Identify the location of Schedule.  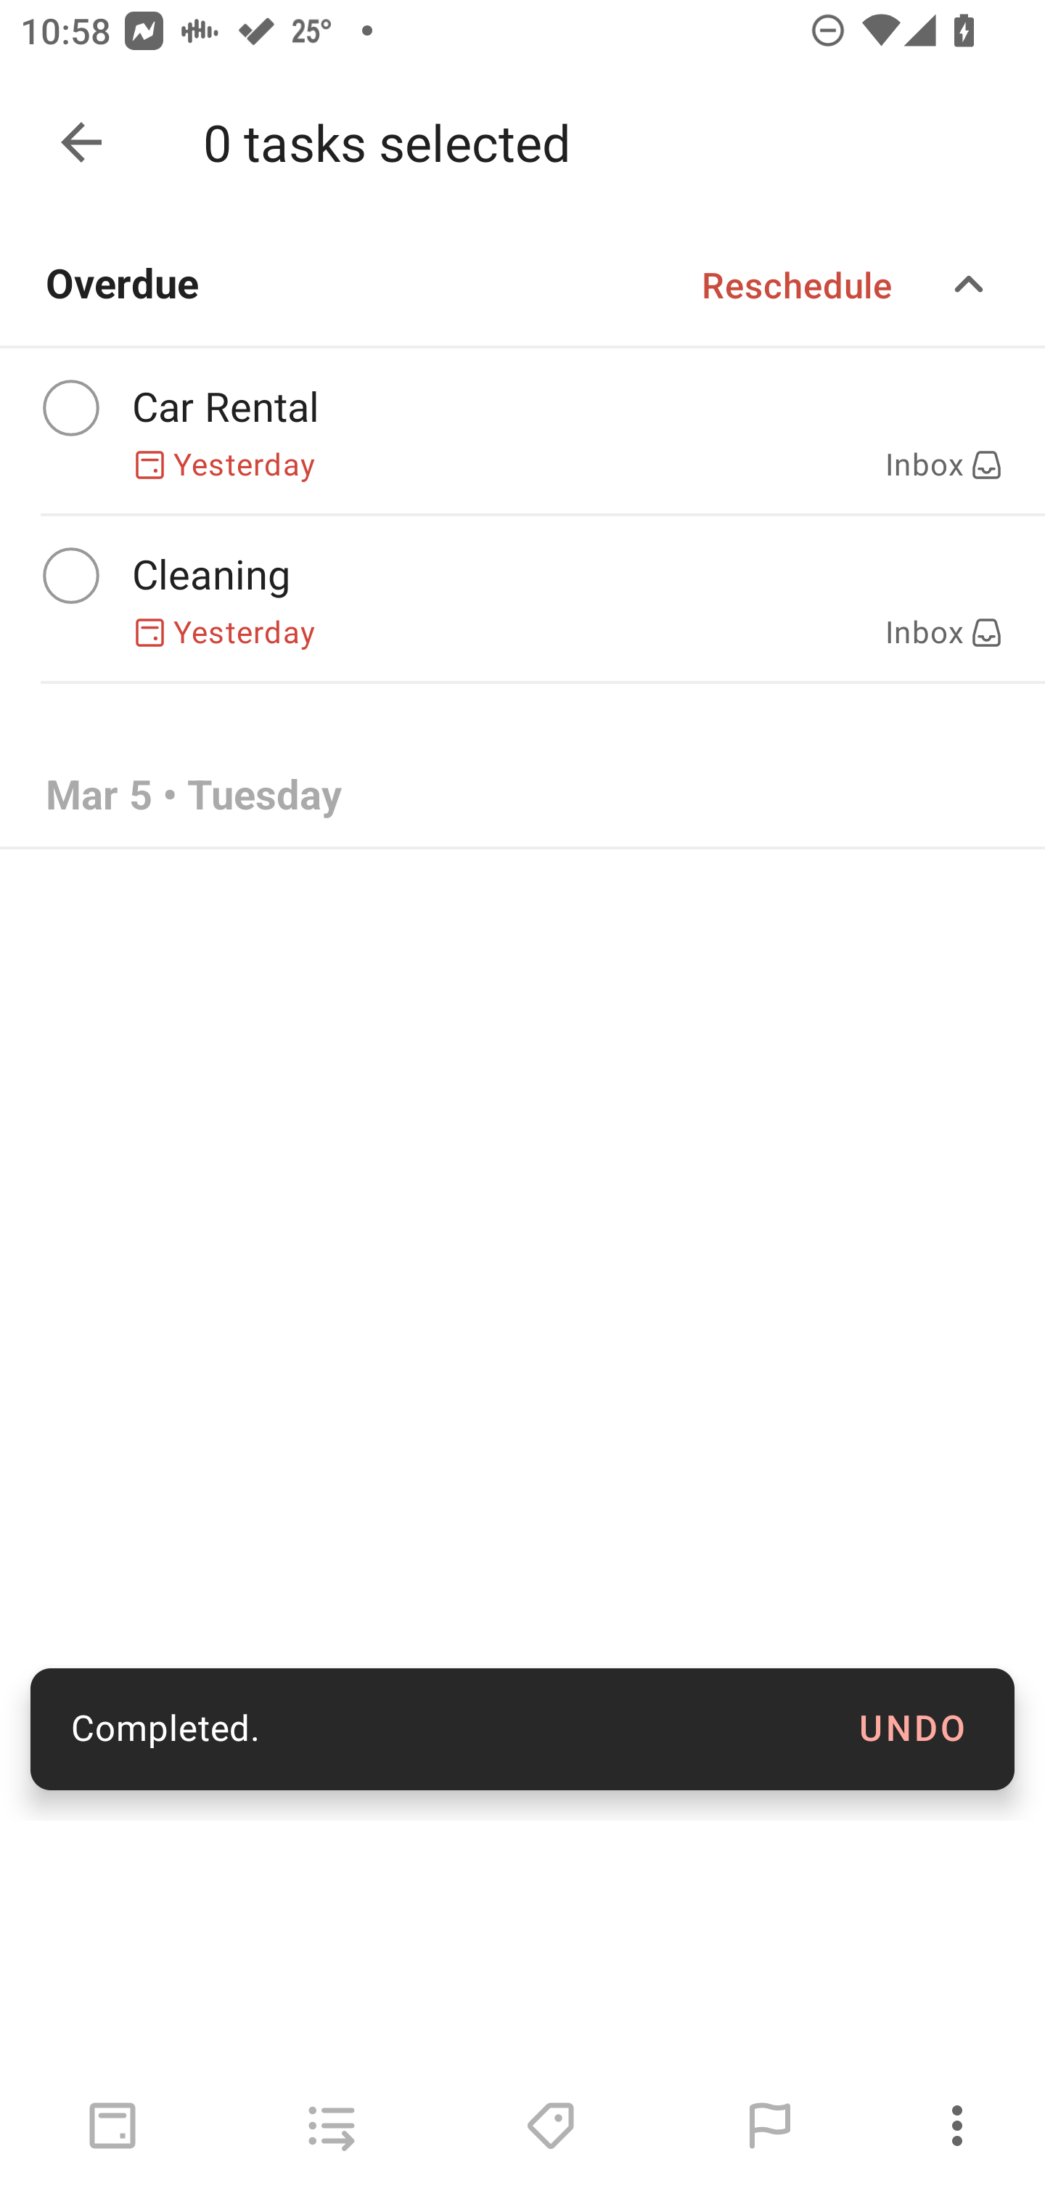
(112, 2126).